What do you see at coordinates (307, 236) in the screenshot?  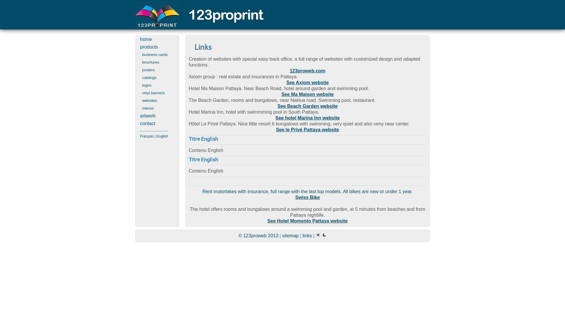 I see `links` at bounding box center [307, 236].